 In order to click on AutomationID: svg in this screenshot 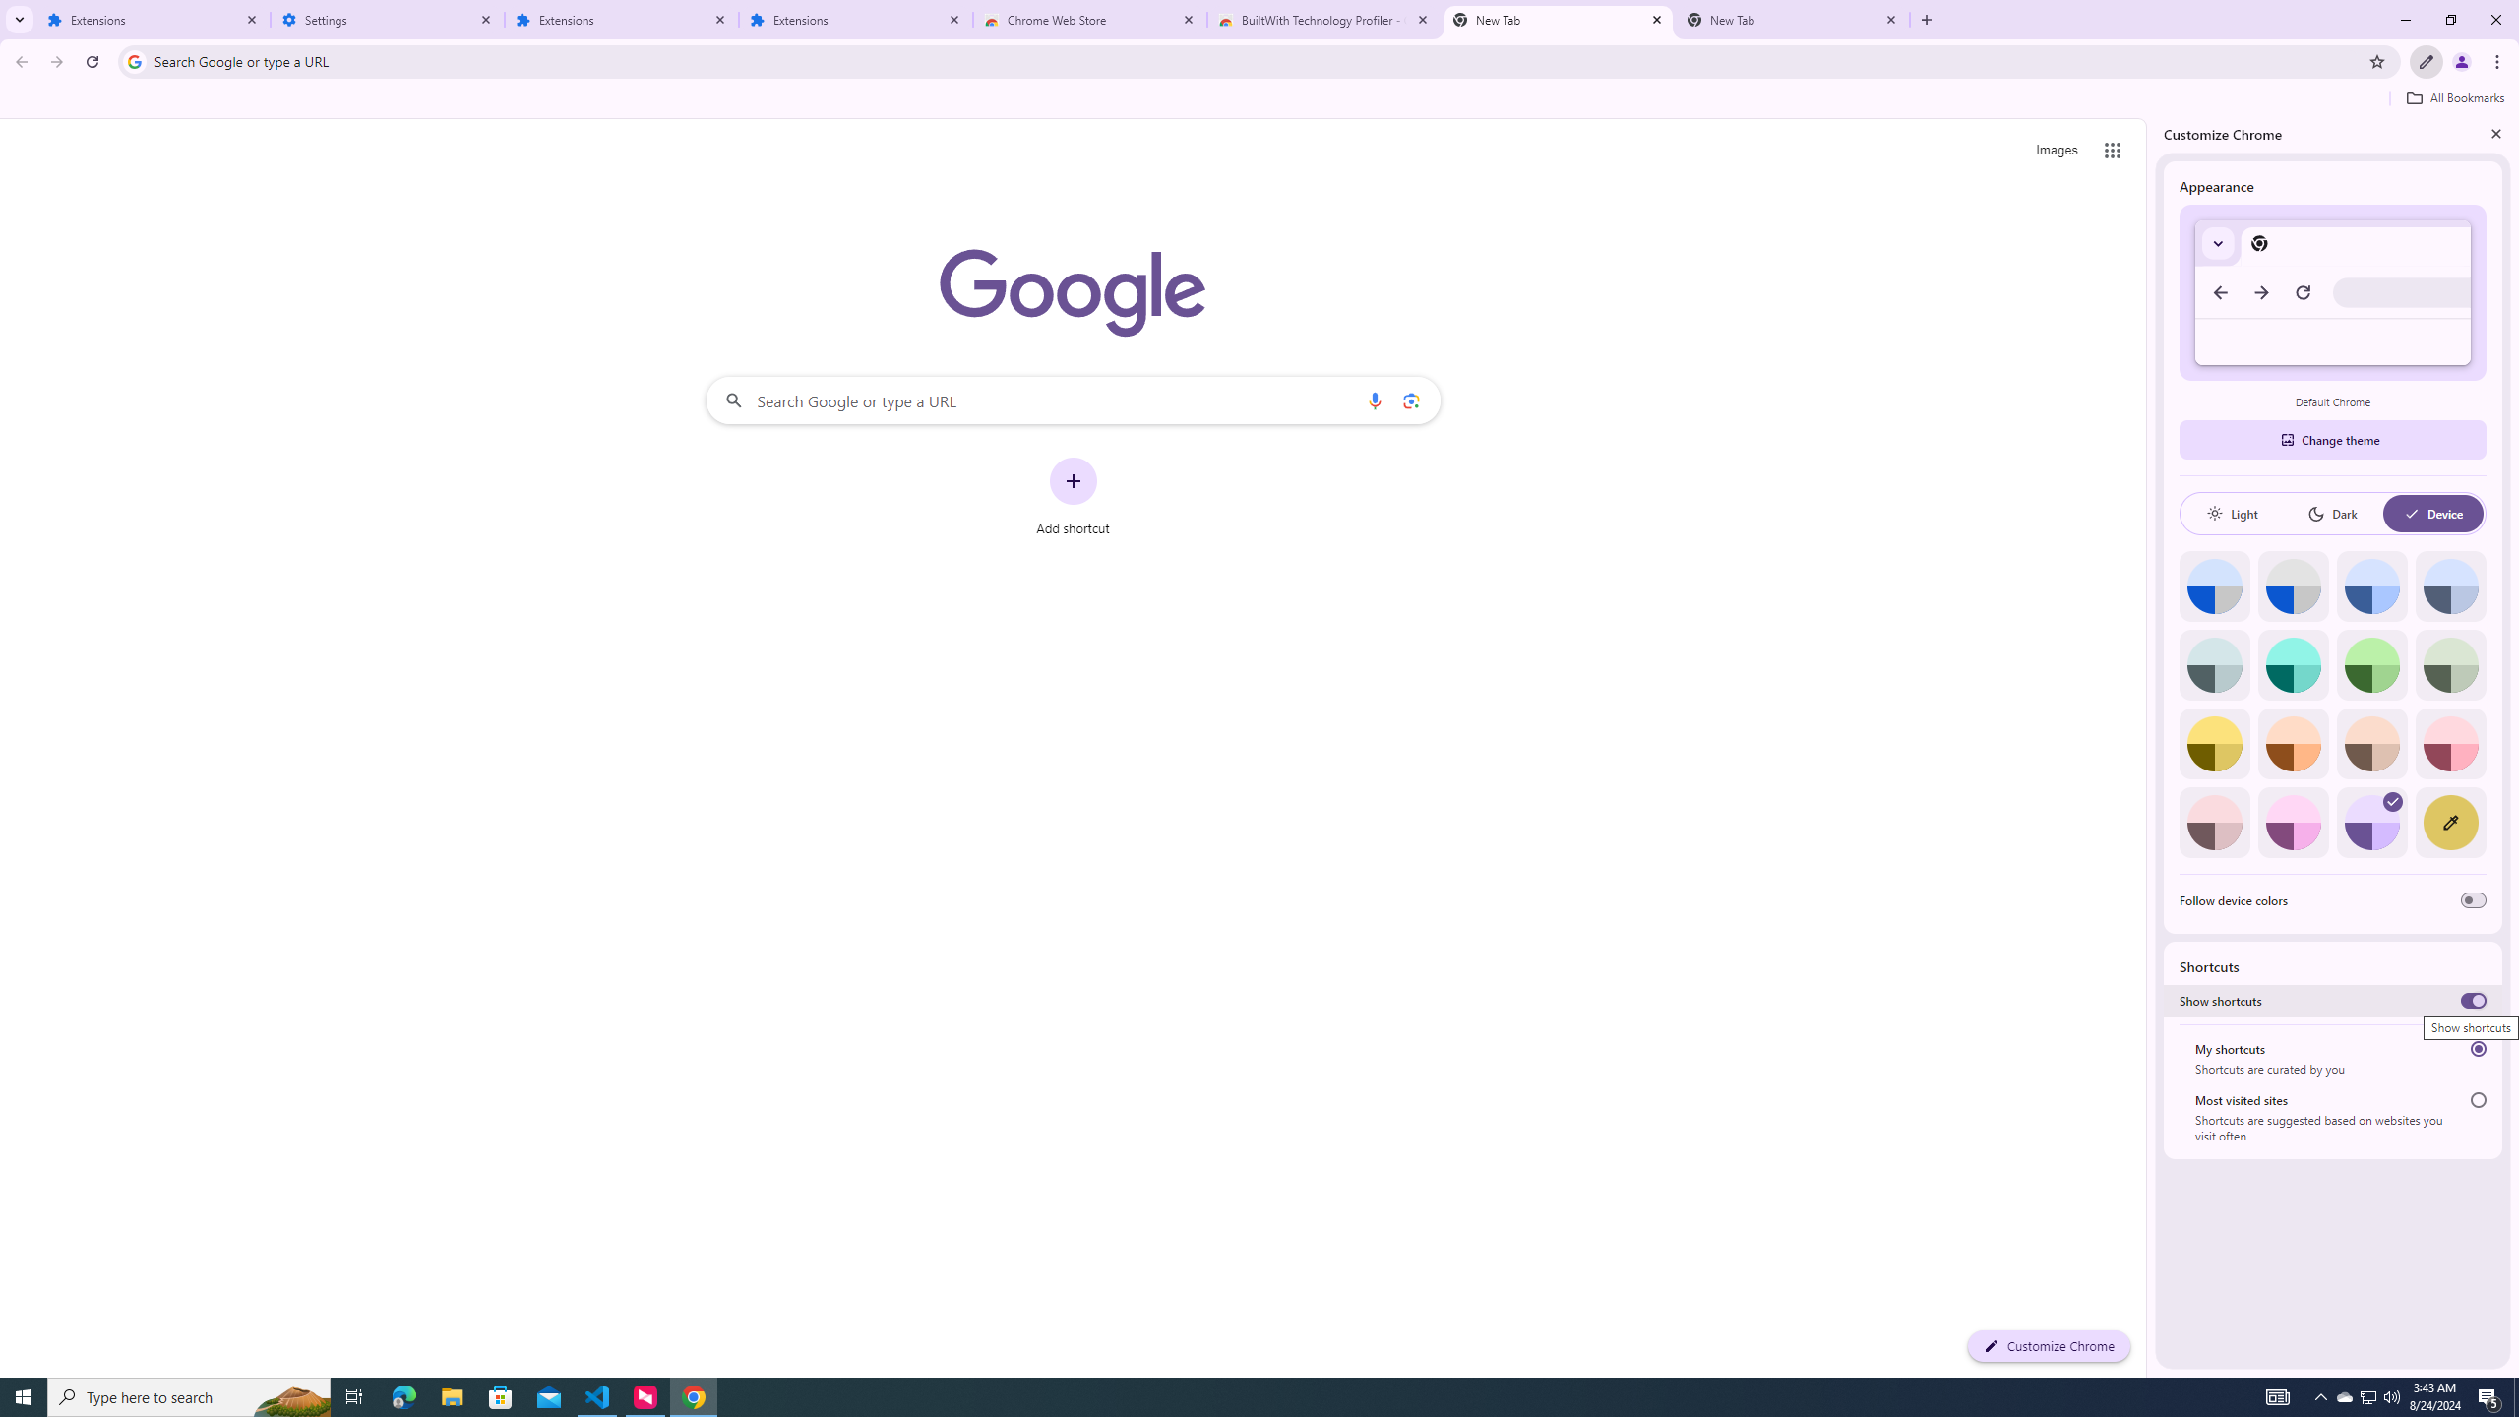, I will do `click(2393, 801)`.